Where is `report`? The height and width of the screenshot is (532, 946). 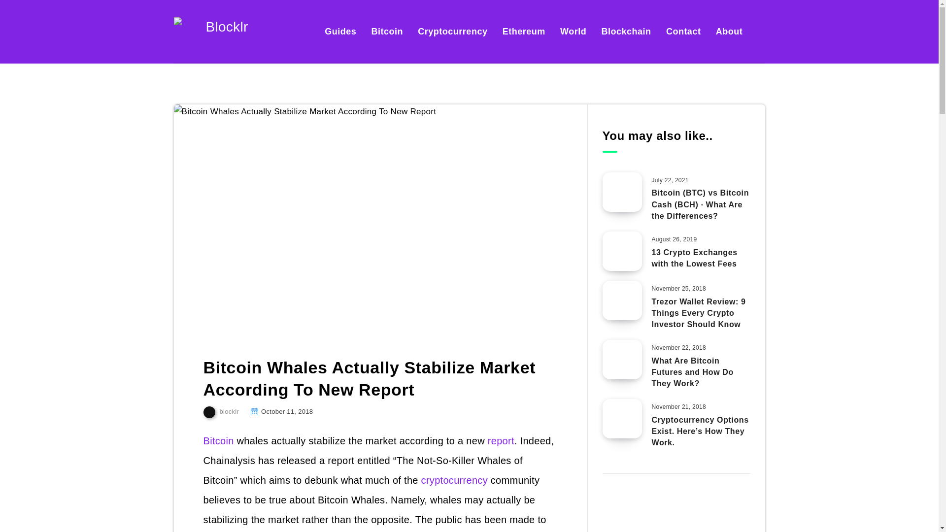 report is located at coordinates (501, 441).